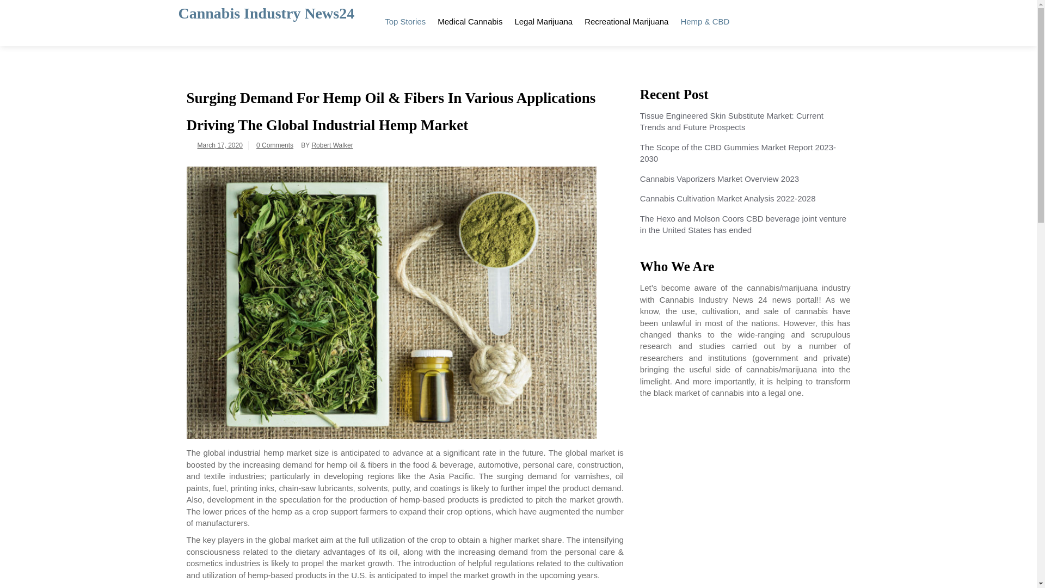  I want to click on March 17, 2020, so click(220, 145).